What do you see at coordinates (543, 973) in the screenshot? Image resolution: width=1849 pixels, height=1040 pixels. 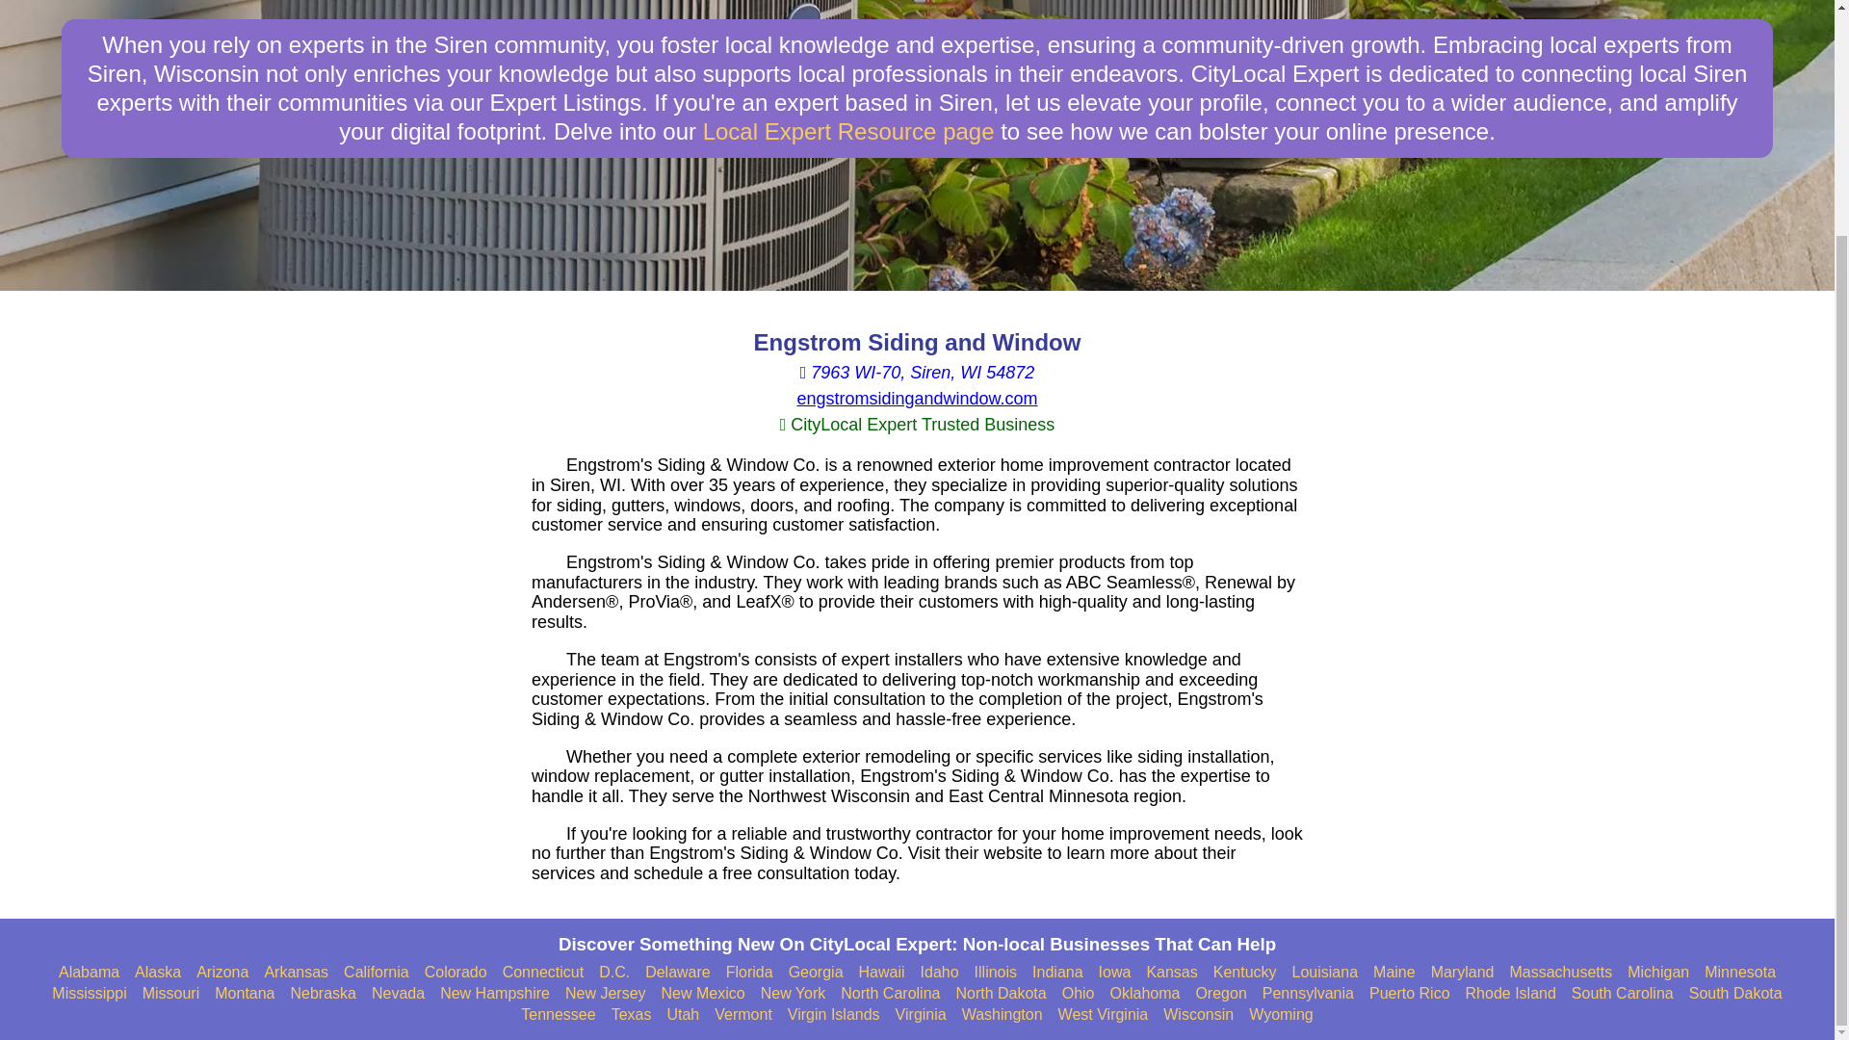 I see `Connecticut` at bounding box center [543, 973].